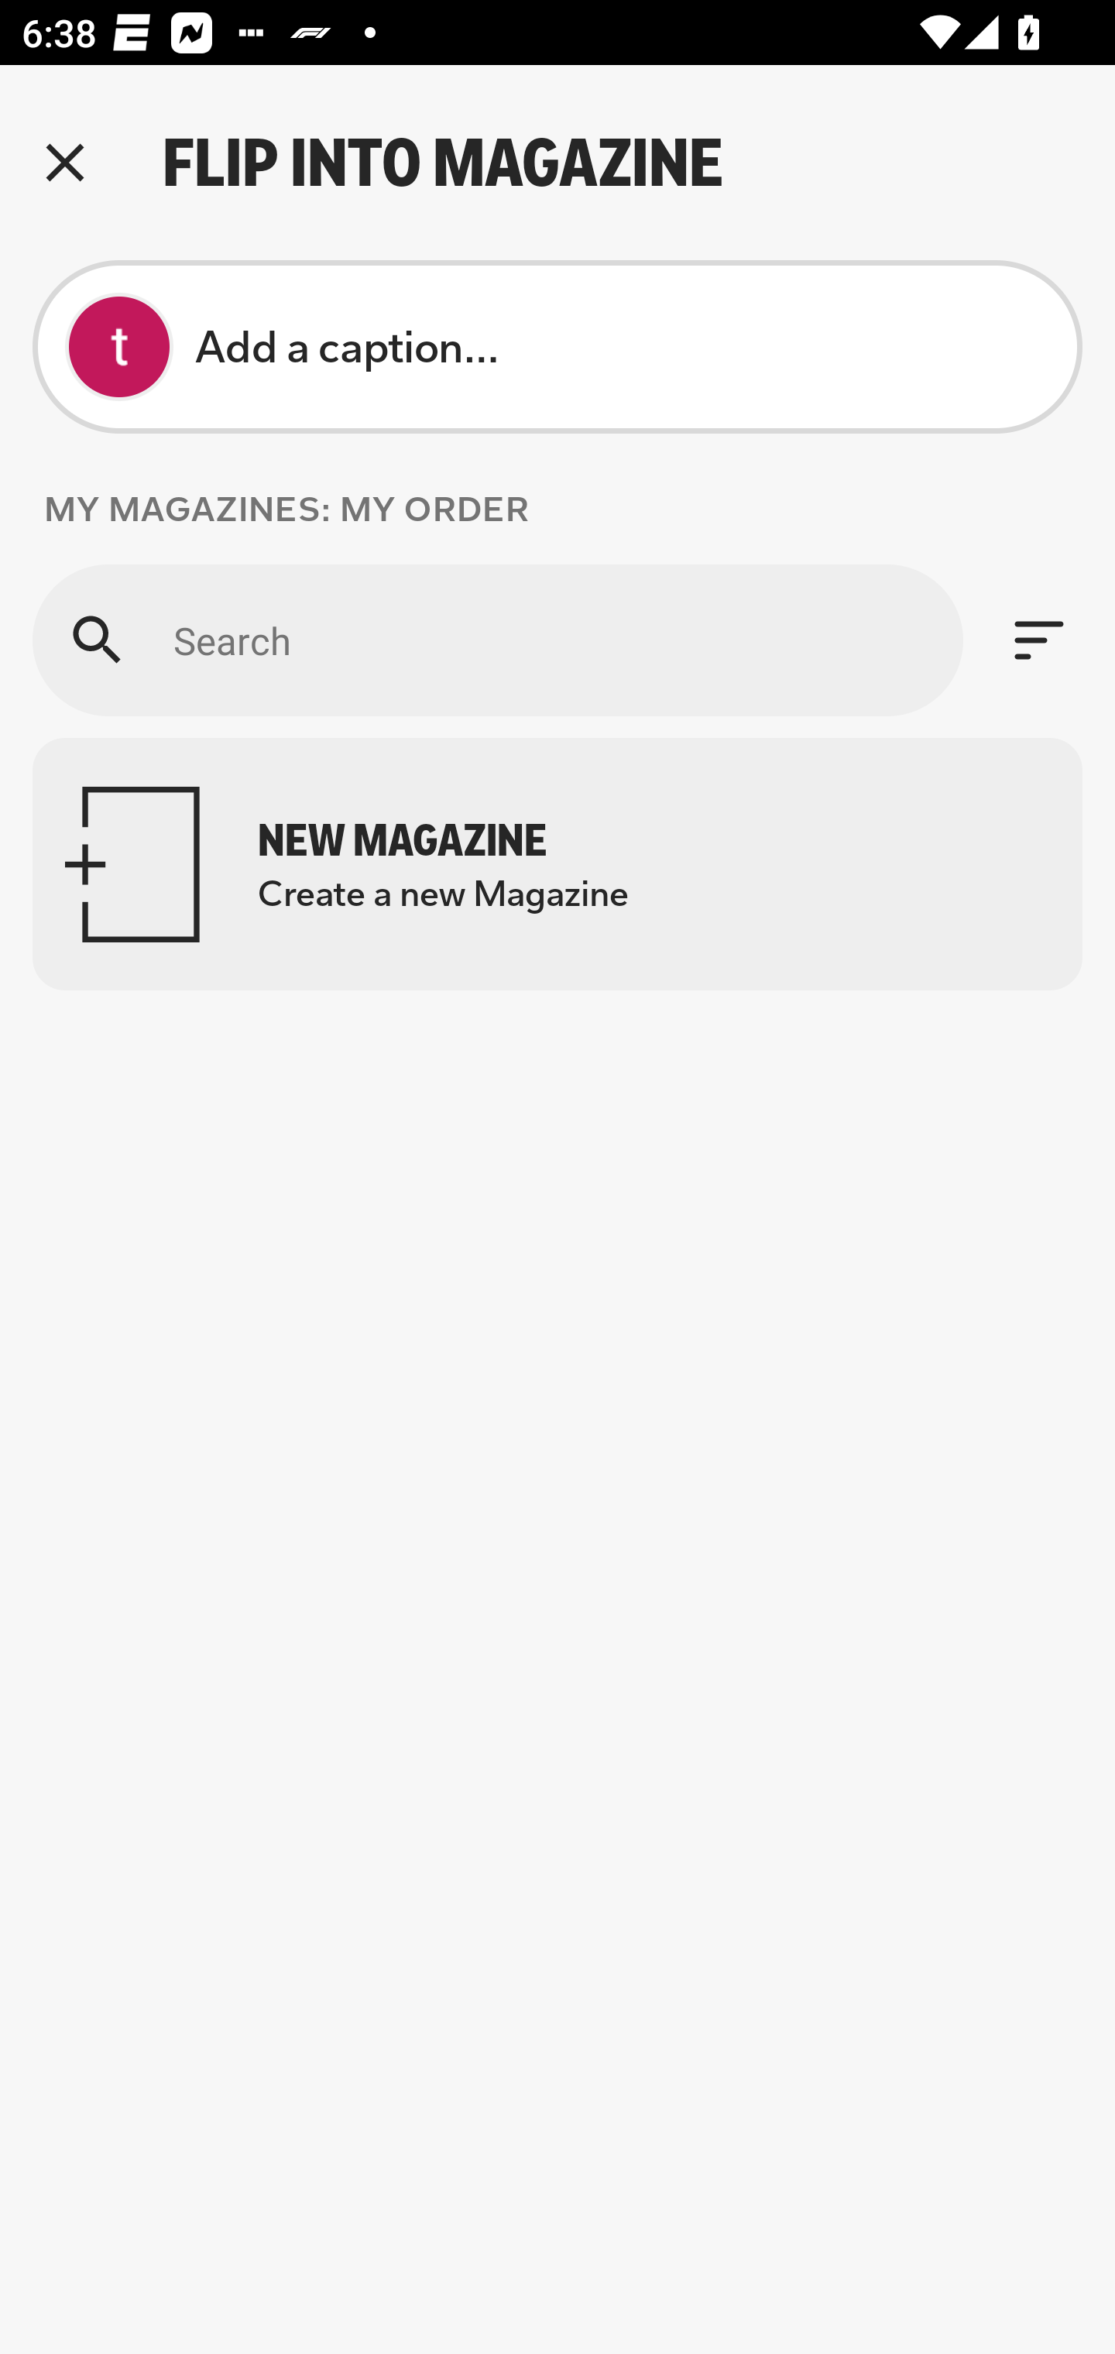  What do you see at coordinates (557, 347) in the screenshot?
I see `test appium Add a caption…` at bounding box center [557, 347].